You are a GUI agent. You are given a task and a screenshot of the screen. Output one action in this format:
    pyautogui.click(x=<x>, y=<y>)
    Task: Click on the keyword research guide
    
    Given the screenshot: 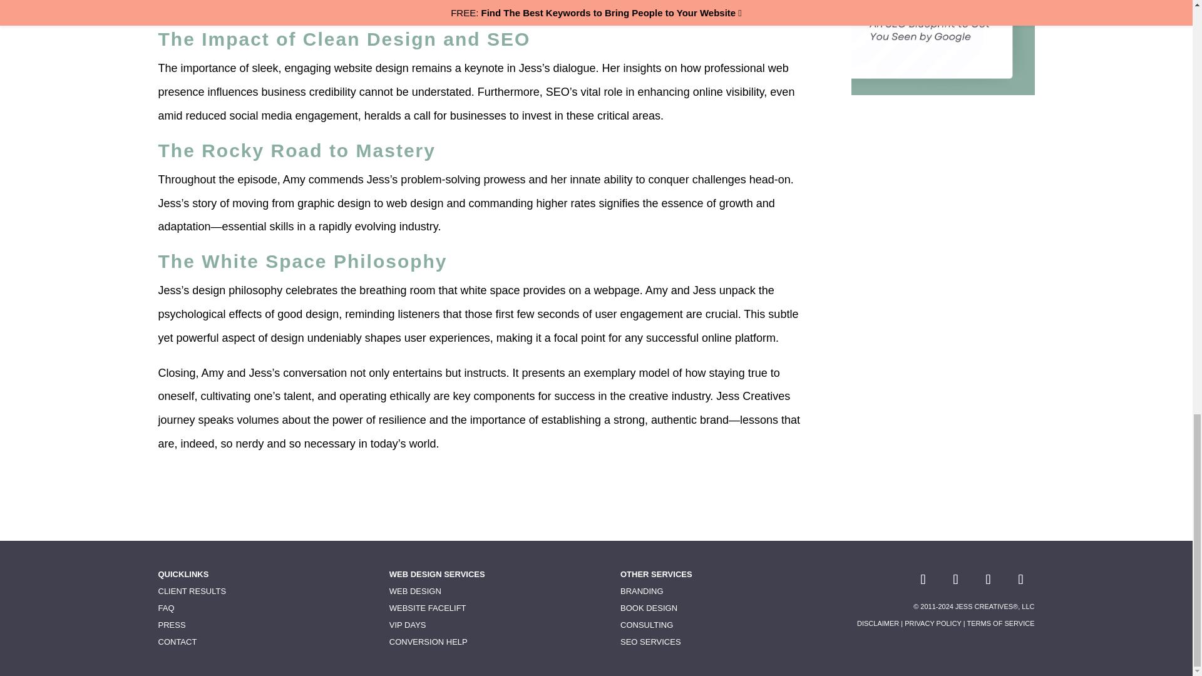 What is the action you would take?
    pyautogui.click(x=942, y=48)
    